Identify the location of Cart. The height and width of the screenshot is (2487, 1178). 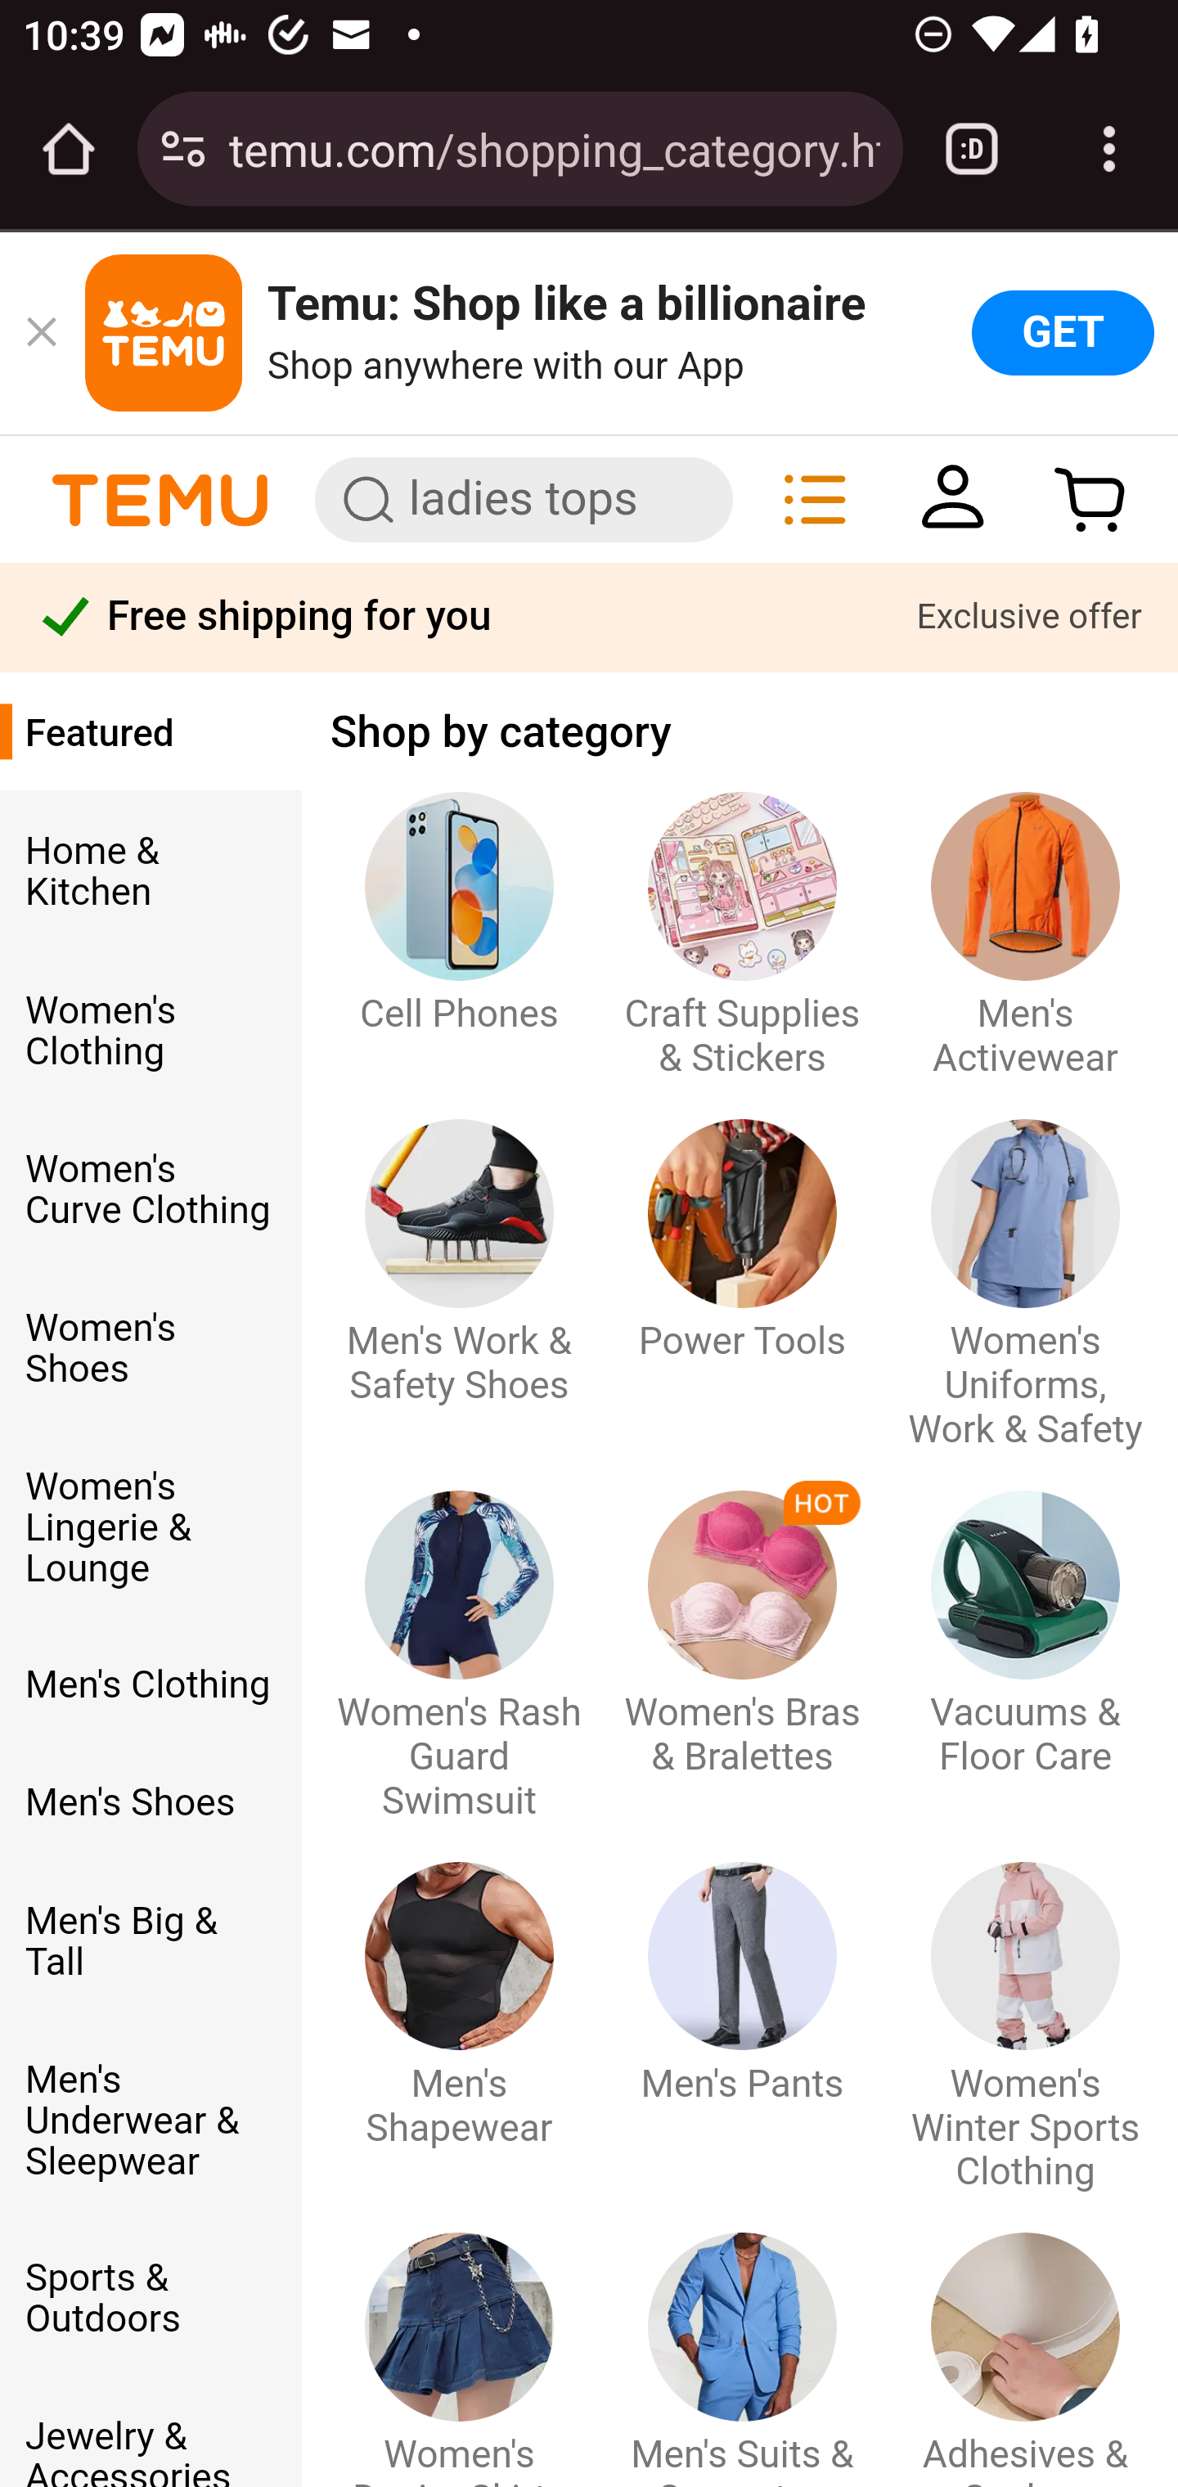
(1090, 498).